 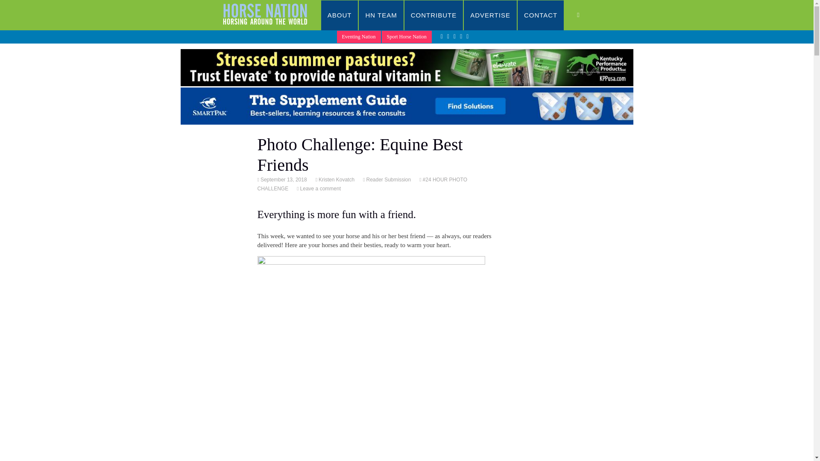 What do you see at coordinates (433, 15) in the screenshot?
I see `CONTRIBUTE` at bounding box center [433, 15].